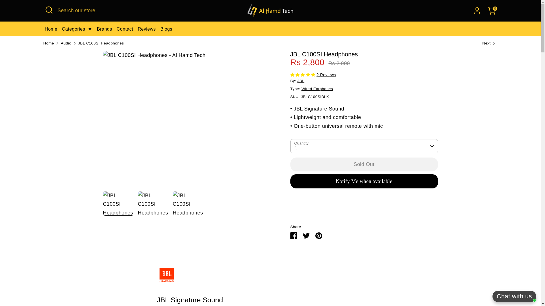 The height and width of the screenshot is (306, 545). I want to click on Blue Yeti Premium Multi-Pattern USB Mic for Recording, so click(490, 43).